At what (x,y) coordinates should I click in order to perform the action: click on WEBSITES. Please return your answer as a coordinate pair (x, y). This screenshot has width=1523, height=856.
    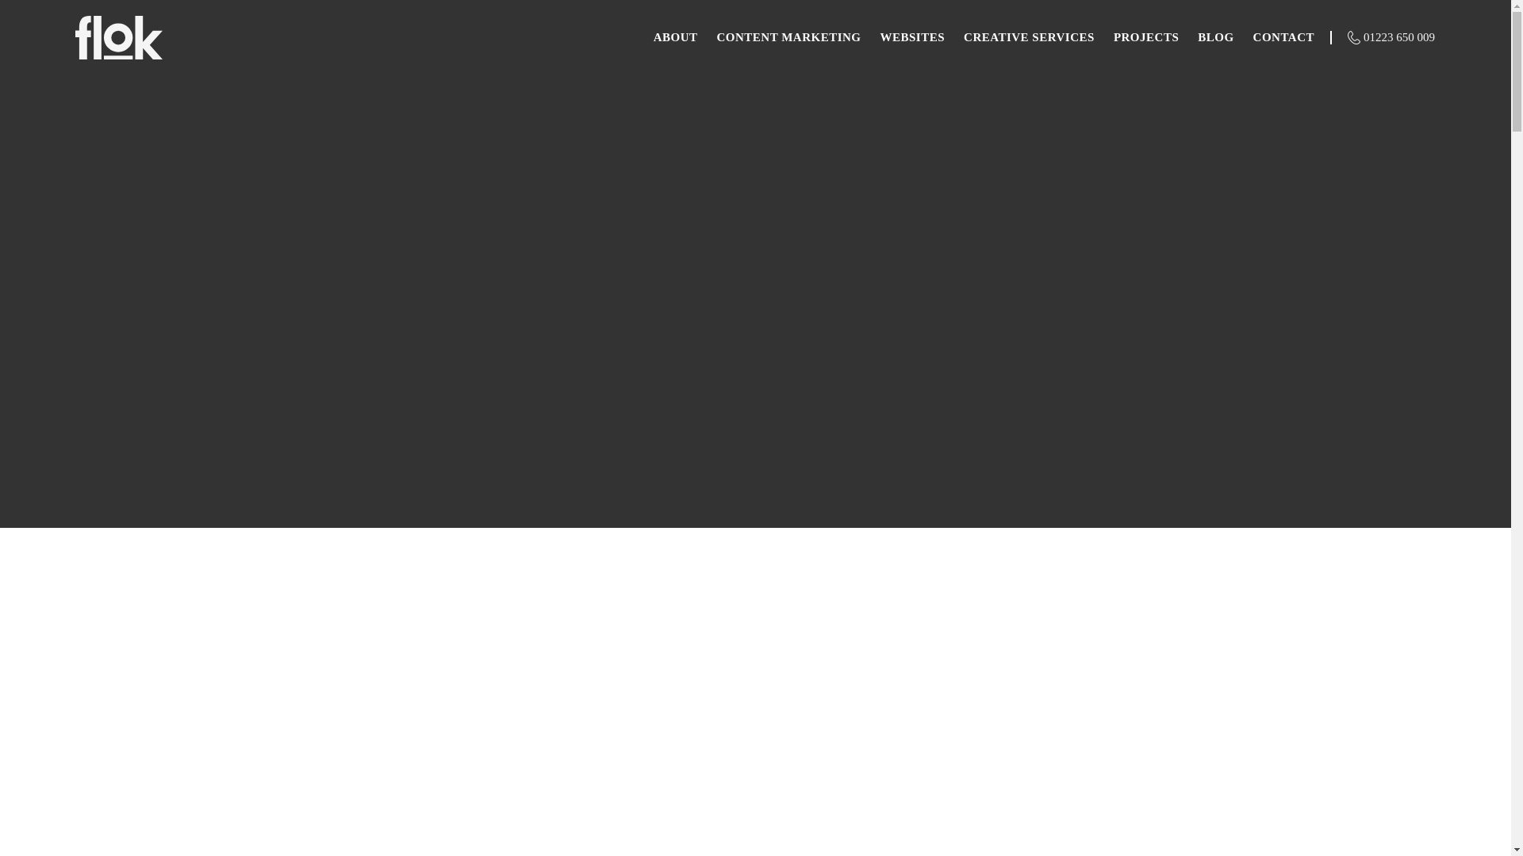
    Looking at the image, I should click on (912, 38).